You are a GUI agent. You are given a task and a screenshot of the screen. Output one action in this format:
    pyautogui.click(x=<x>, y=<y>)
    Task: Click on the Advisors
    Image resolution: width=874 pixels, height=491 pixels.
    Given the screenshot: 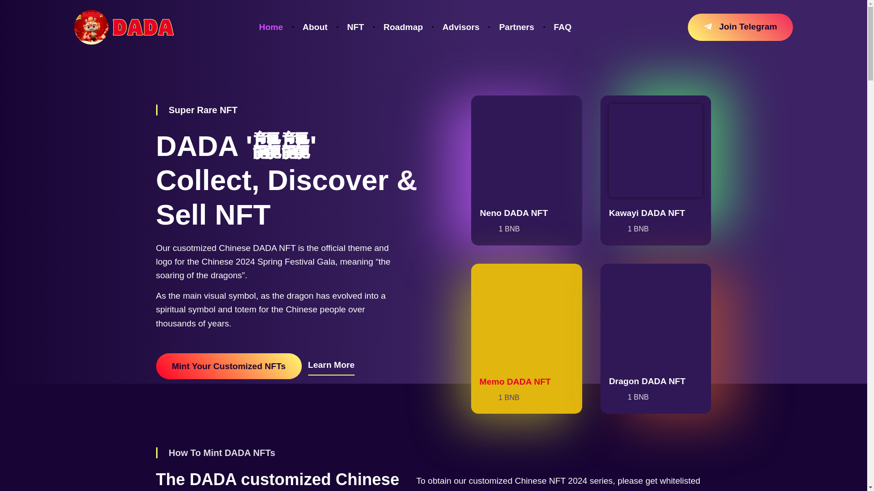 What is the action you would take?
    pyautogui.click(x=461, y=27)
    